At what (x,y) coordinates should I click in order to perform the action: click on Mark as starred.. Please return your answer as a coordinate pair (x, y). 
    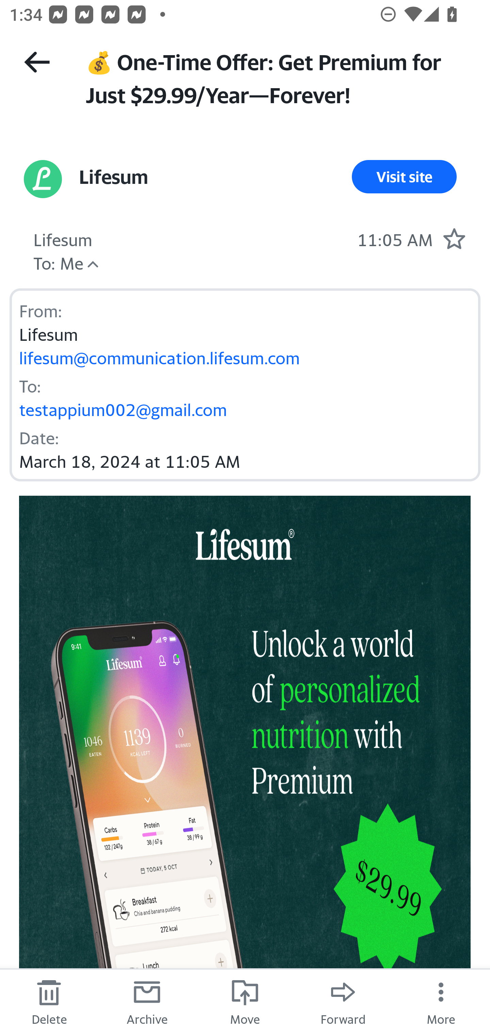
    Looking at the image, I should click on (454, 238).